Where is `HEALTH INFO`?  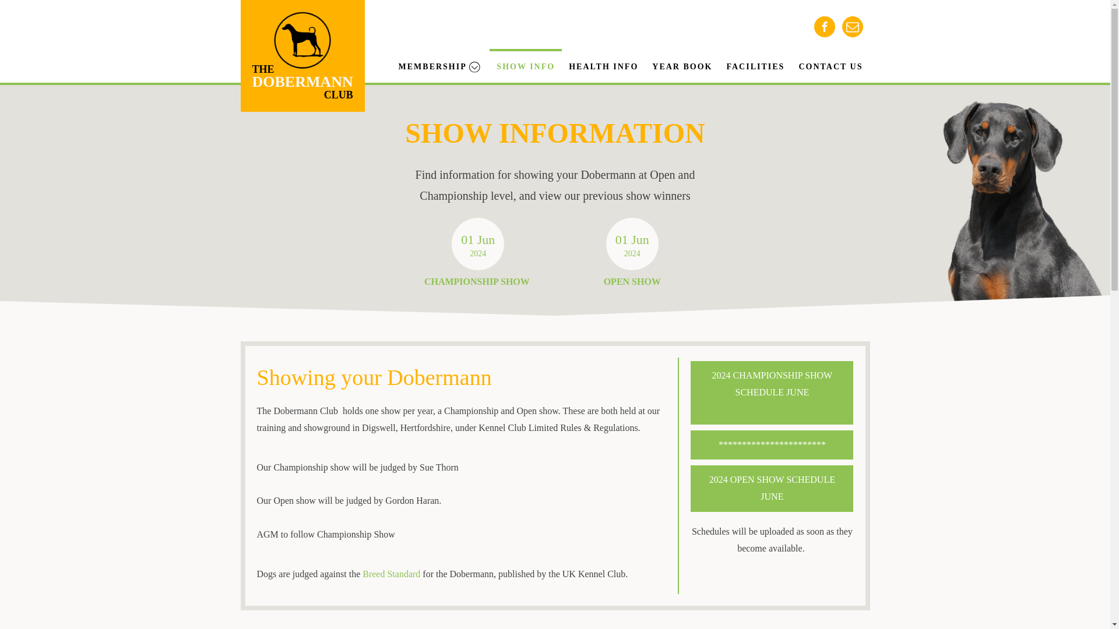
HEALTH INFO is located at coordinates (603, 65).